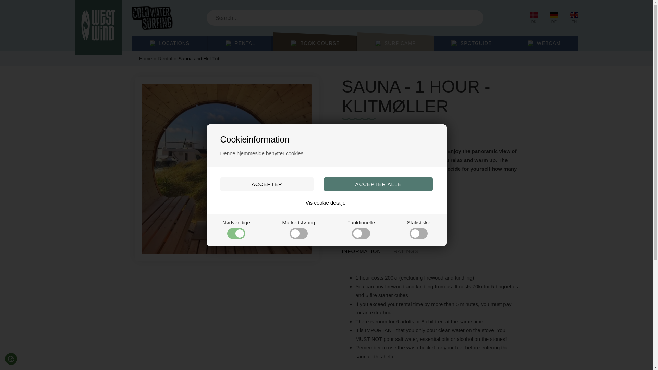 This screenshot has height=370, width=658. Describe the element at coordinates (241, 43) in the screenshot. I see `RENTAL` at that location.